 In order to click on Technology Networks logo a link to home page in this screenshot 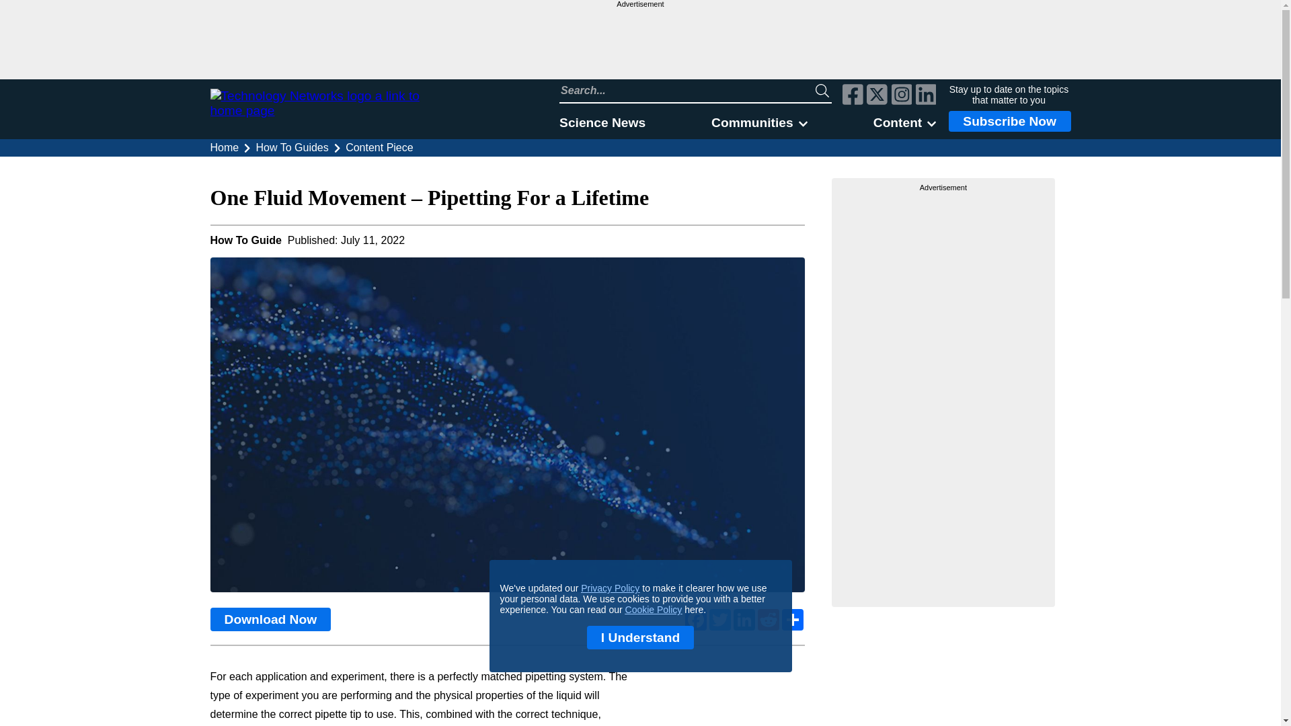, I will do `click(331, 109)`.